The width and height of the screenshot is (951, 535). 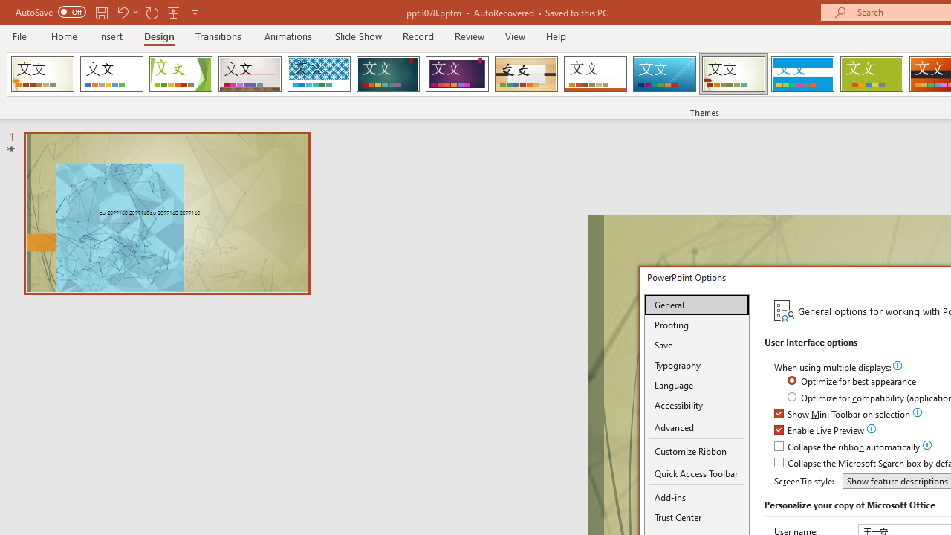 What do you see at coordinates (843, 415) in the screenshot?
I see `Show Mini Toolbar on selection` at bounding box center [843, 415].